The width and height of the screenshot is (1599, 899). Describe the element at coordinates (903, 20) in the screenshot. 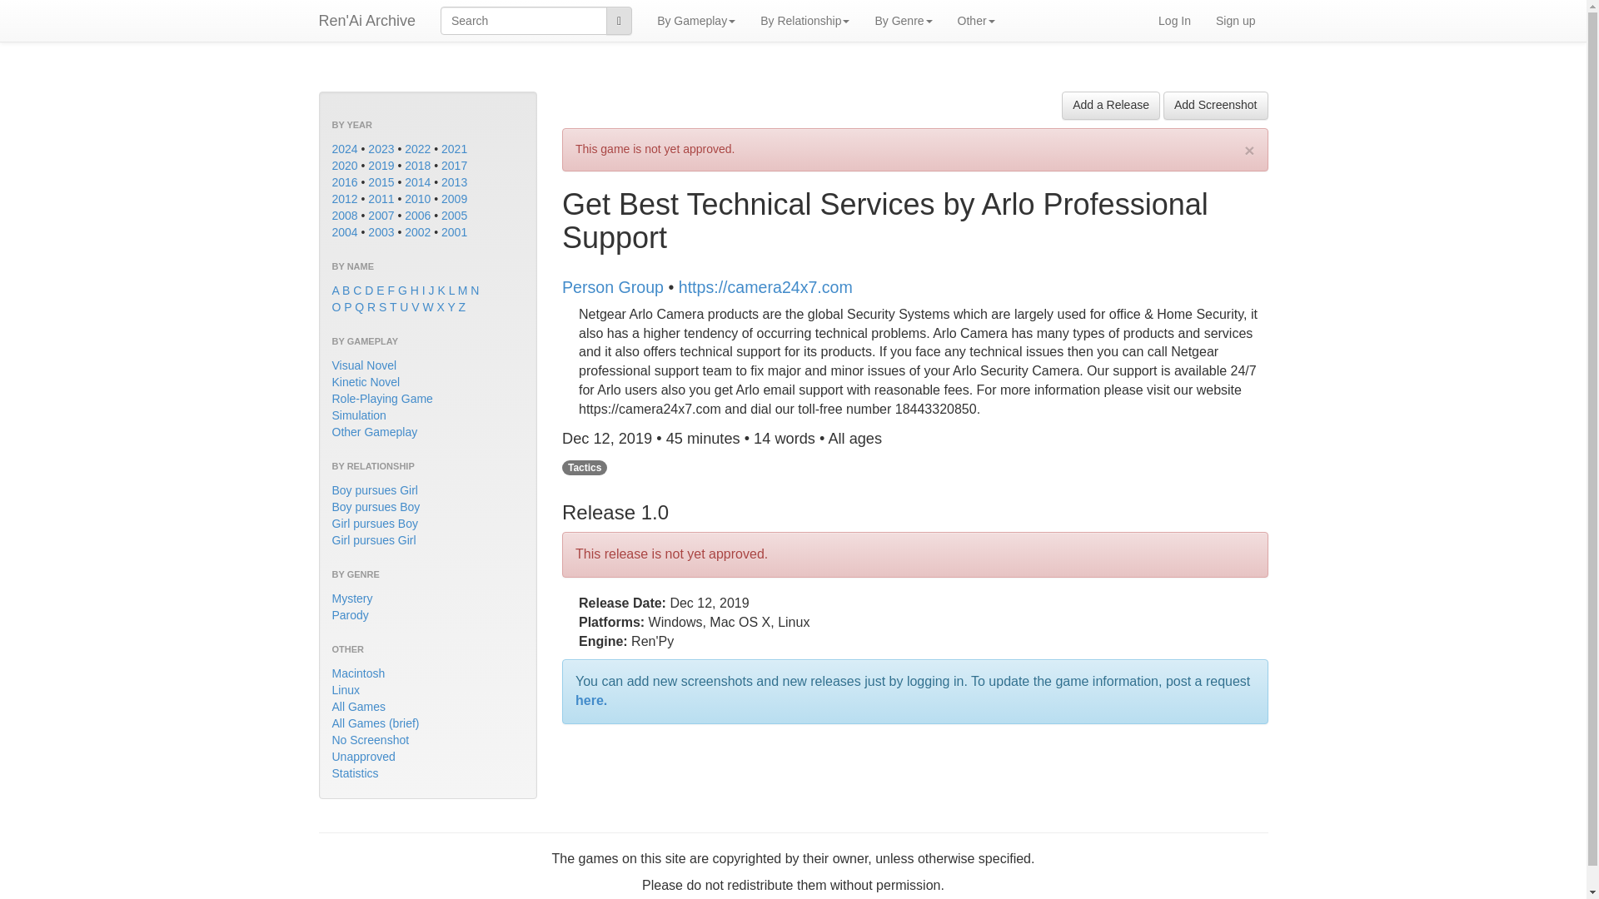

I see `By Genre` at that location.